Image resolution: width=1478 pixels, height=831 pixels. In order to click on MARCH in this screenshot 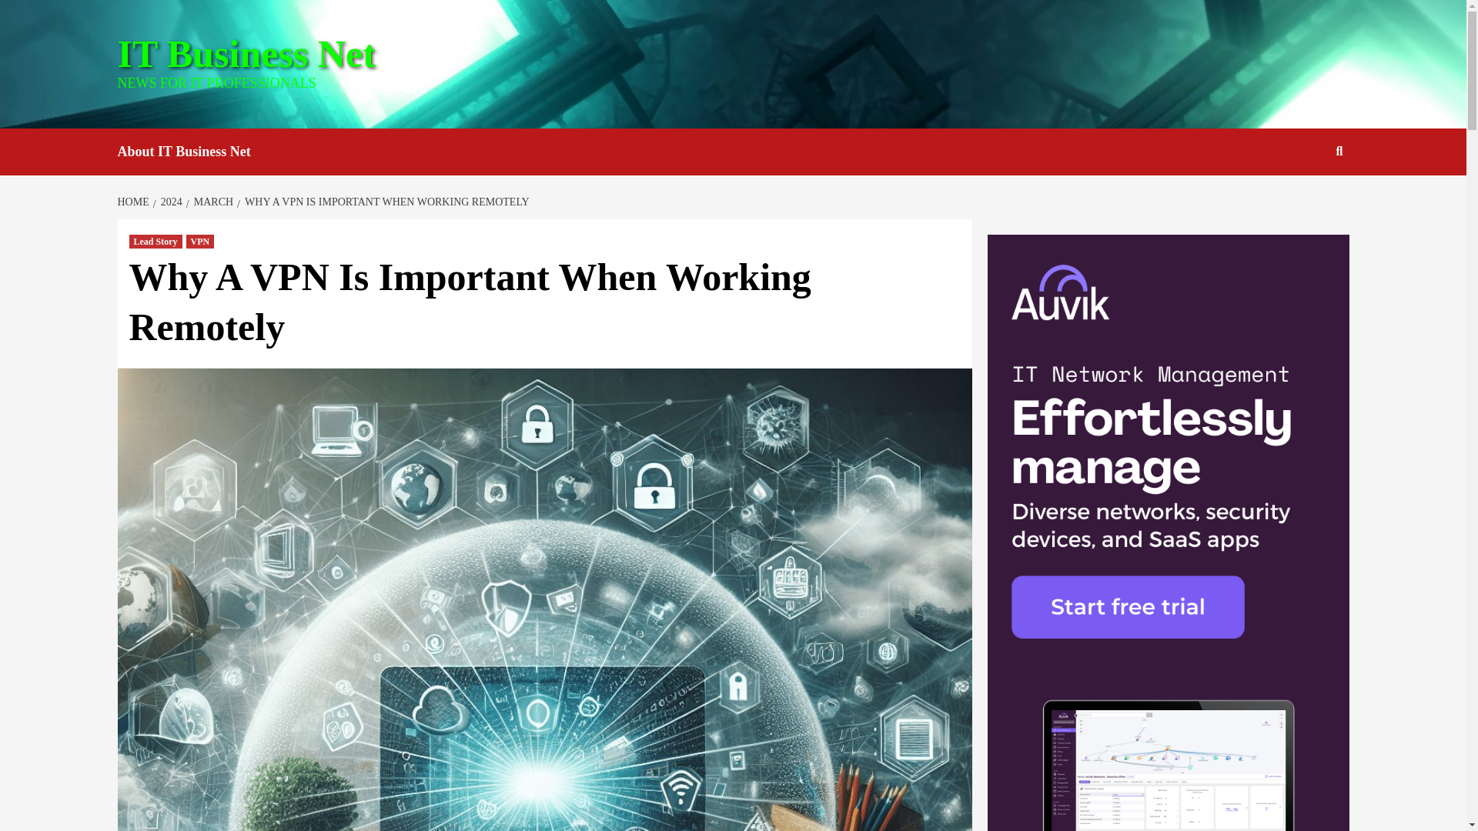, I will do `click(211, 202)`.